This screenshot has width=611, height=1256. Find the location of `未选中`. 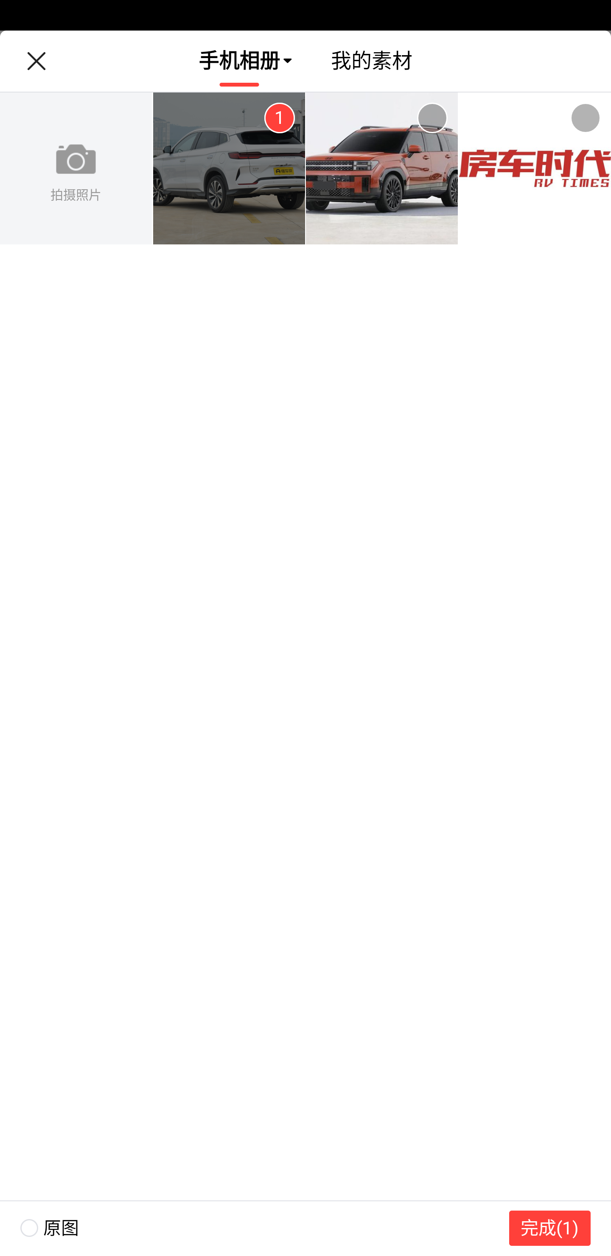

未选中 is located at coordinates (432, 118).